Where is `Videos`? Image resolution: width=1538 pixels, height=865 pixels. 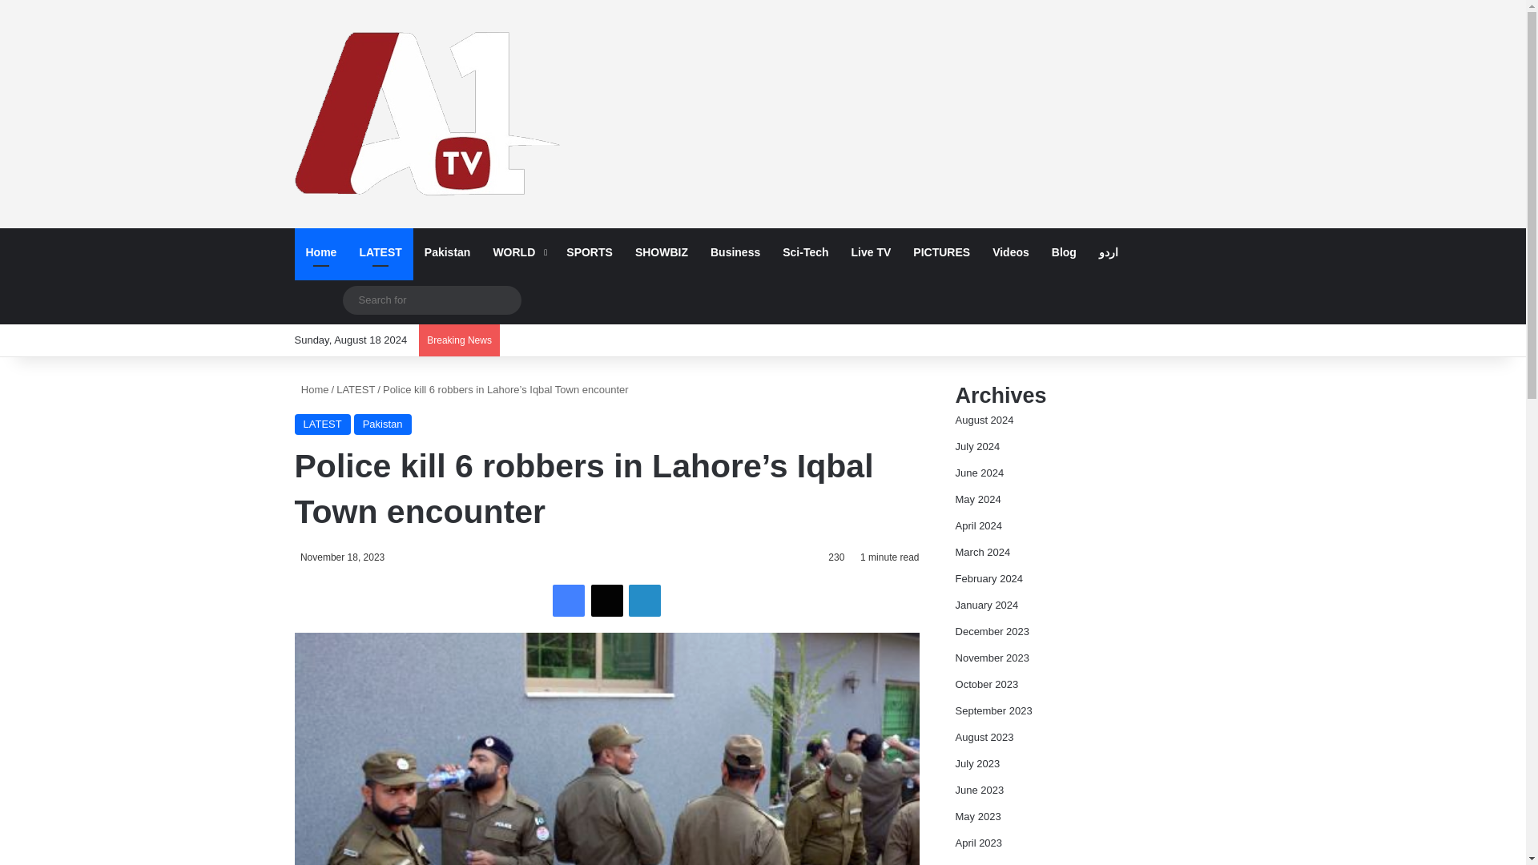 Videos is located at coordinates (1011, 251).